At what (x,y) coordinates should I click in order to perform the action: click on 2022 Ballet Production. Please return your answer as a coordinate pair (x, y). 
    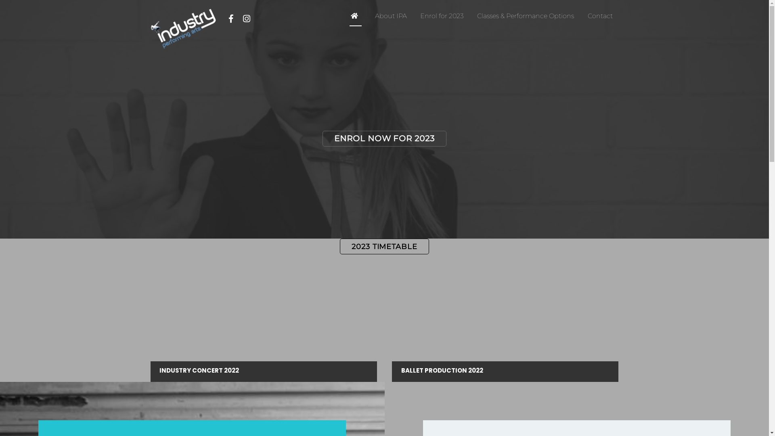
    Looking at the image, I should click on (505, 318).